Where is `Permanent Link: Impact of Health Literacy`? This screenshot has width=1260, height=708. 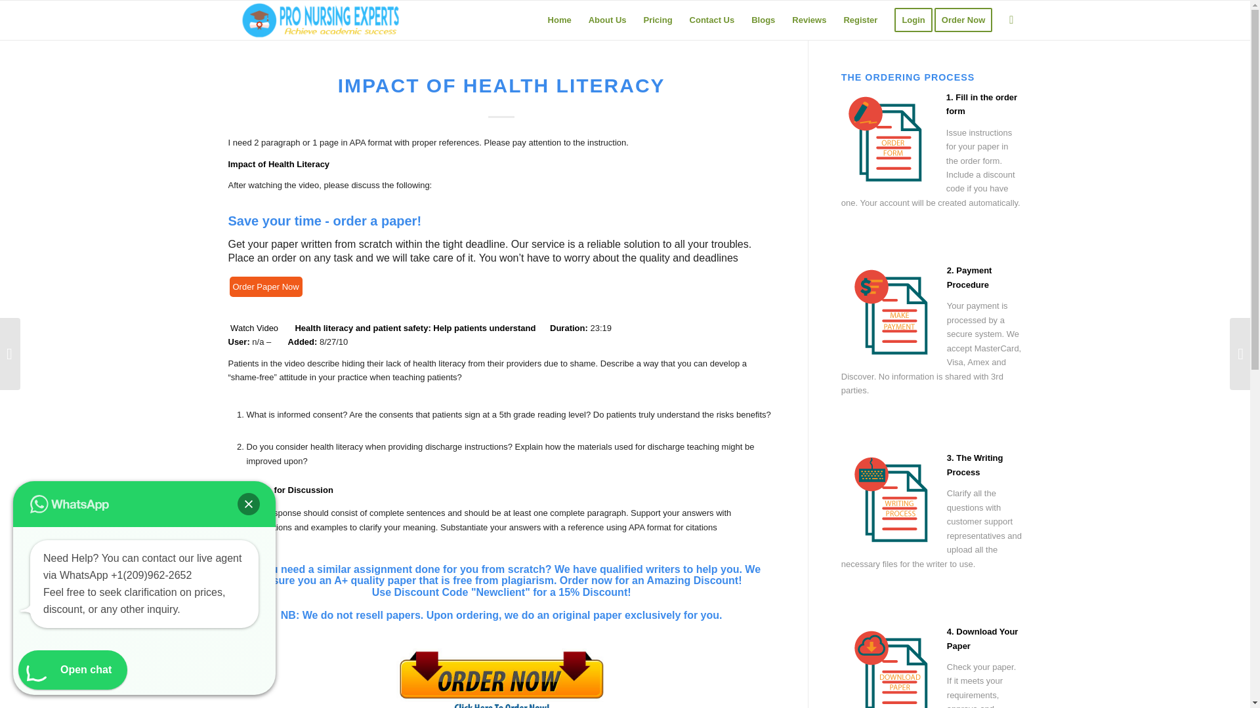 Permanent Link: Impact of Health Literacy is located at coordinates (501, 85).